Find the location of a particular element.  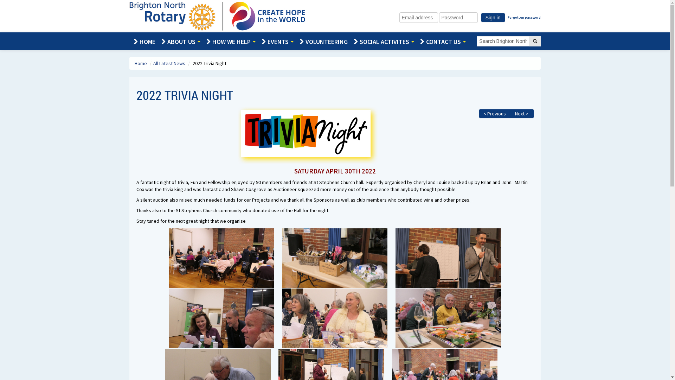

HOME is located at coordinates (143, 42).